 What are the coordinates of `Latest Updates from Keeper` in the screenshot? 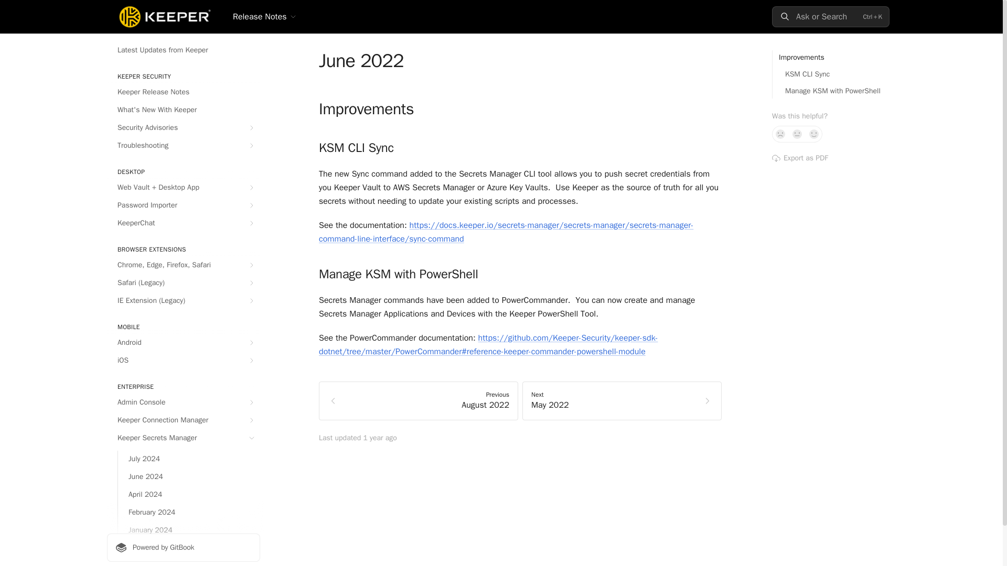 It's located at (183, 50).